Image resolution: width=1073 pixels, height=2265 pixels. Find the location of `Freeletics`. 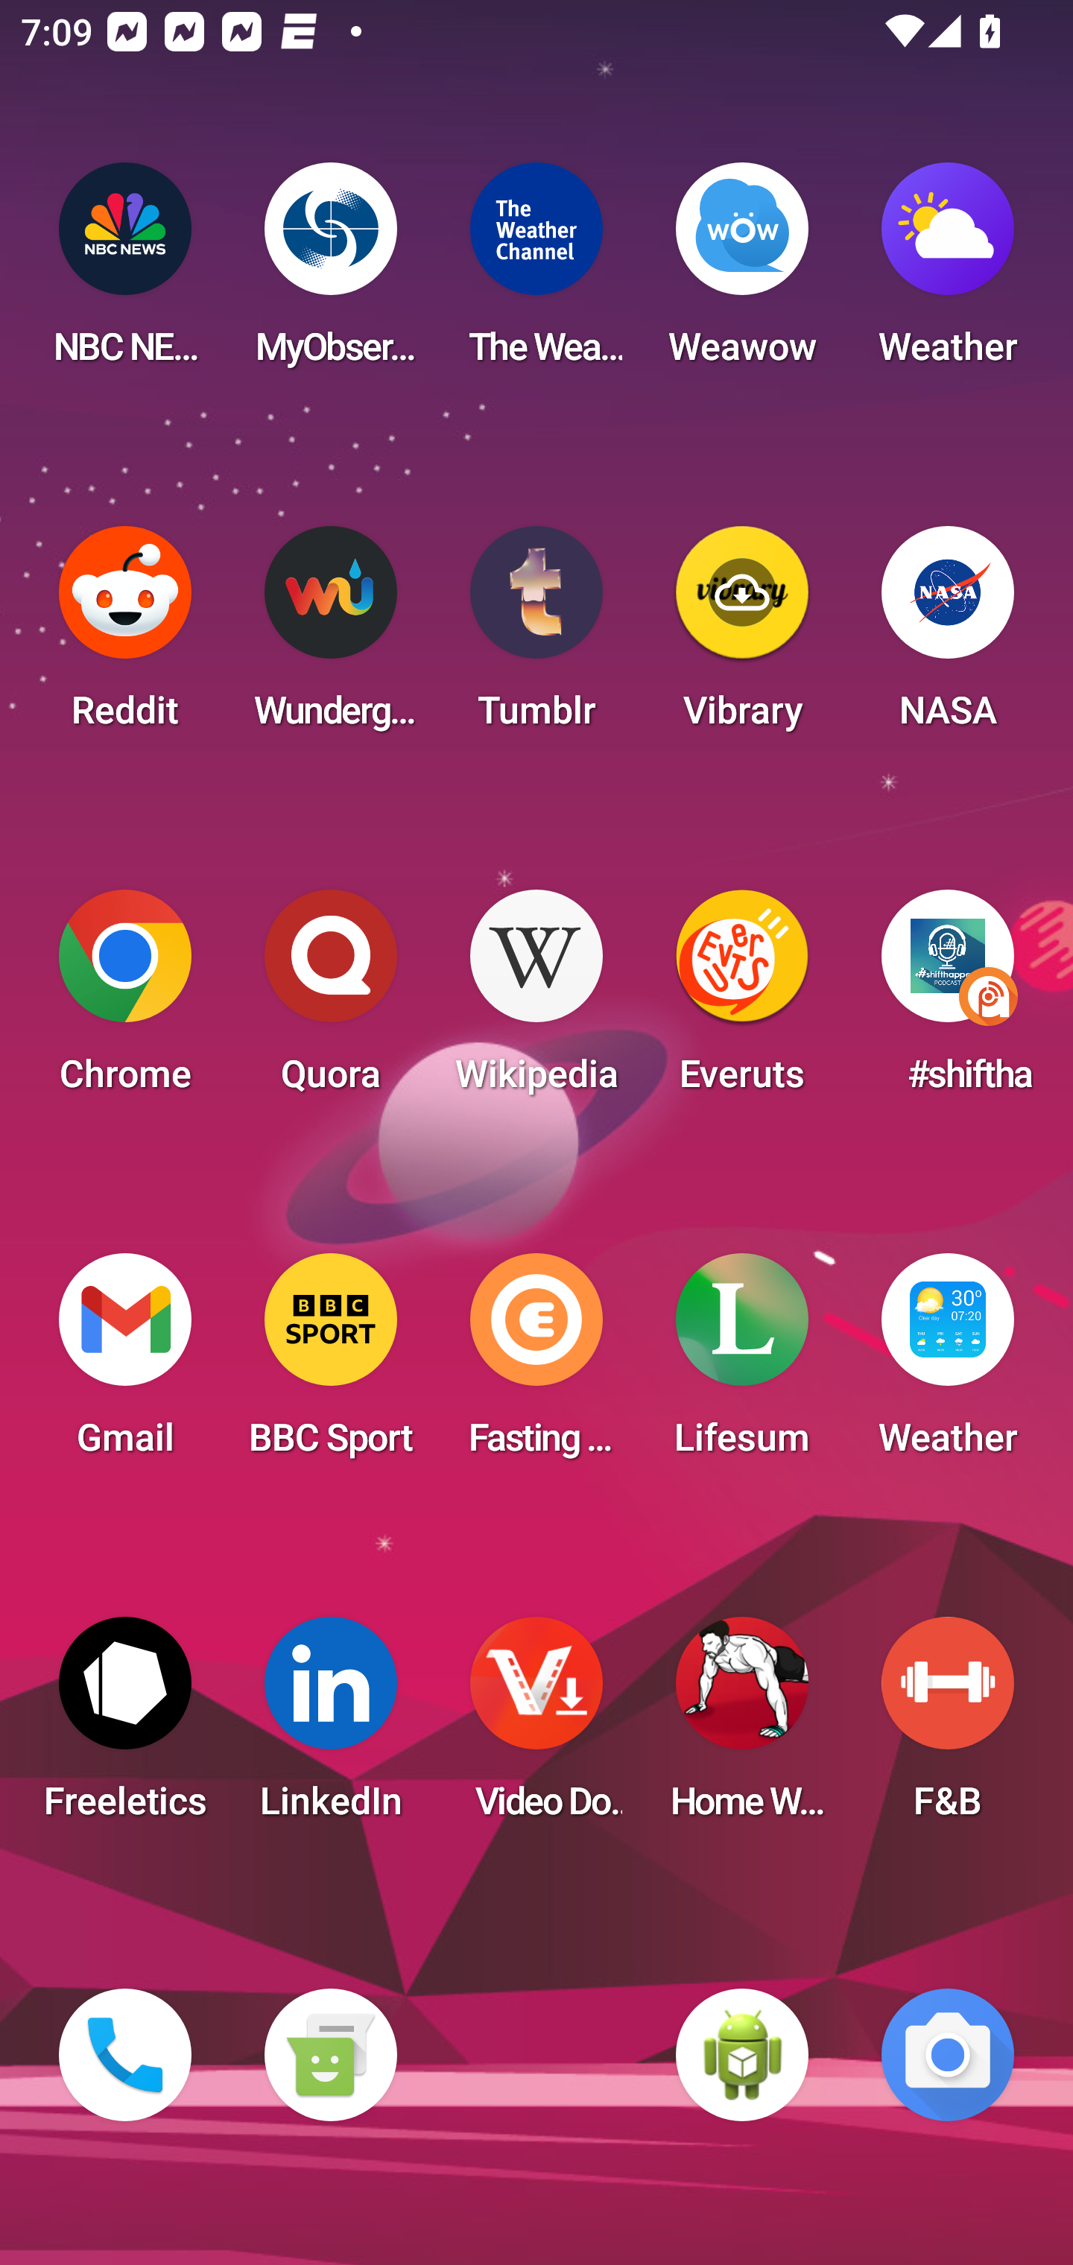

Freeletics is located at coordinates (125, 1727).